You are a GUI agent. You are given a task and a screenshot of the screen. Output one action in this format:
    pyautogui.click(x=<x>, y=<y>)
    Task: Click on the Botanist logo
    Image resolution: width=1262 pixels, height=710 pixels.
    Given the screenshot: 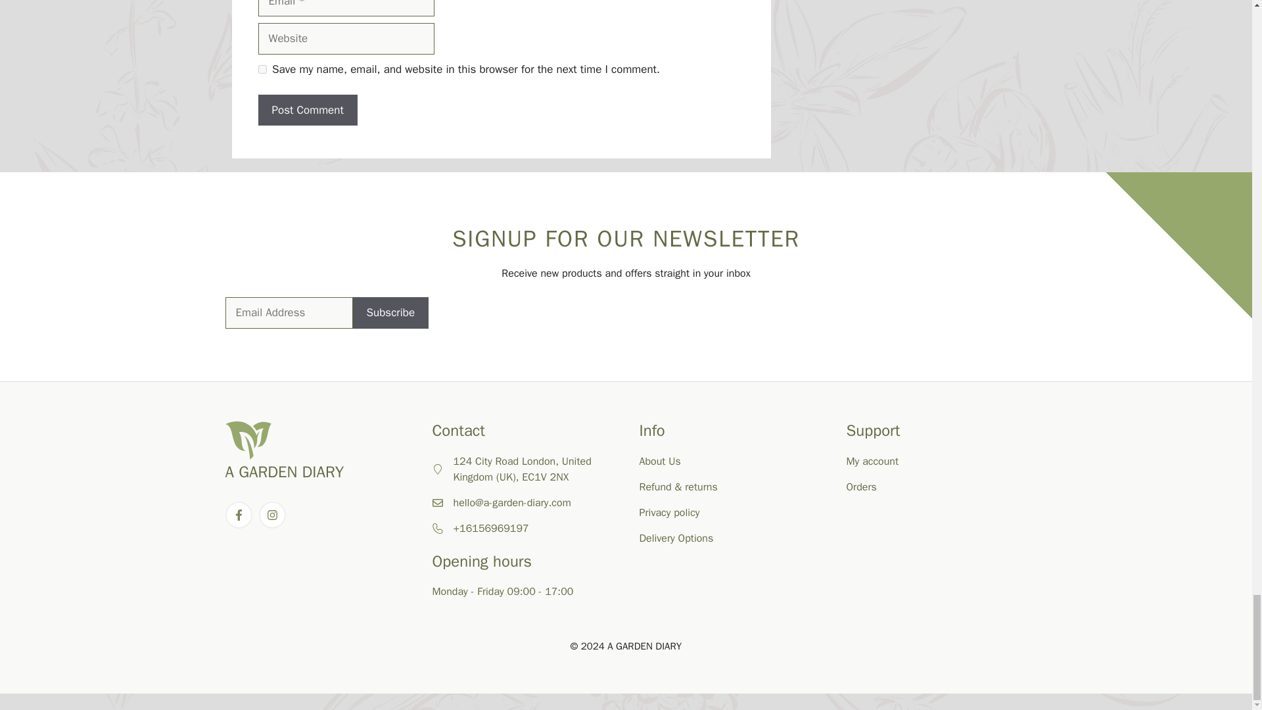 What is the action you would take?
    pyautogui.click(x=247, y=440)
    